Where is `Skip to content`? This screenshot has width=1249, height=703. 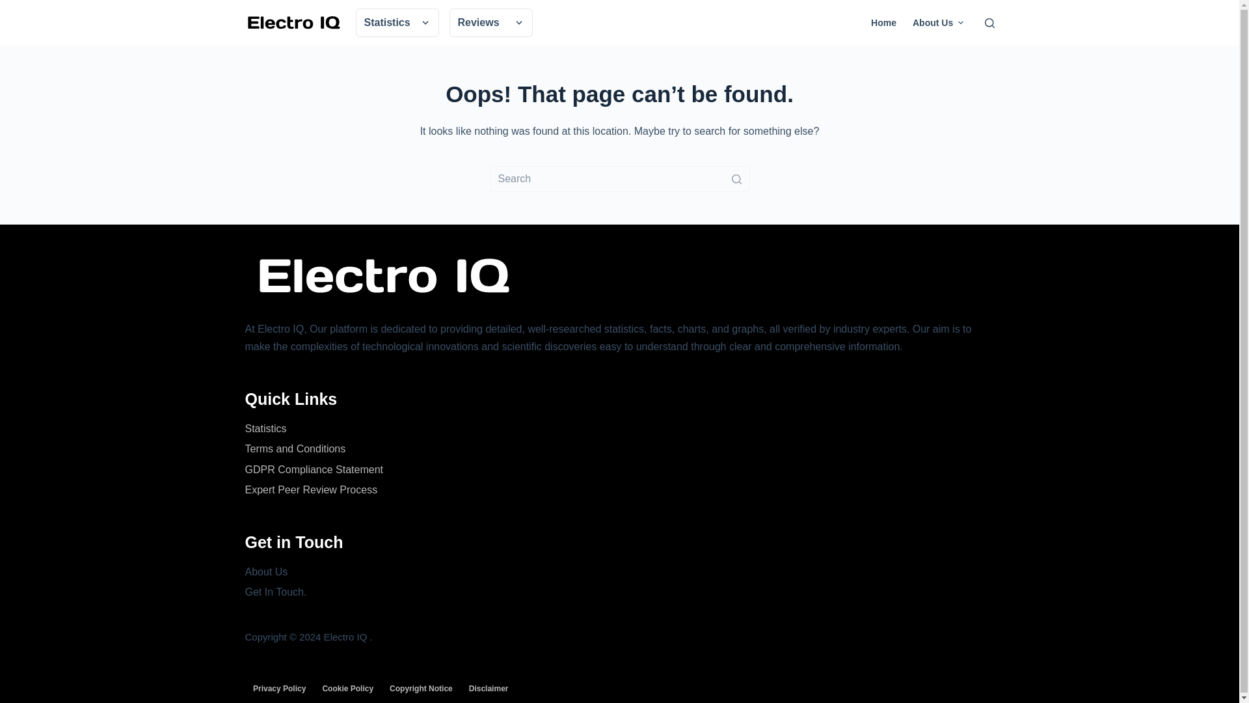 Skip to content is located at coordinates (13, 7).